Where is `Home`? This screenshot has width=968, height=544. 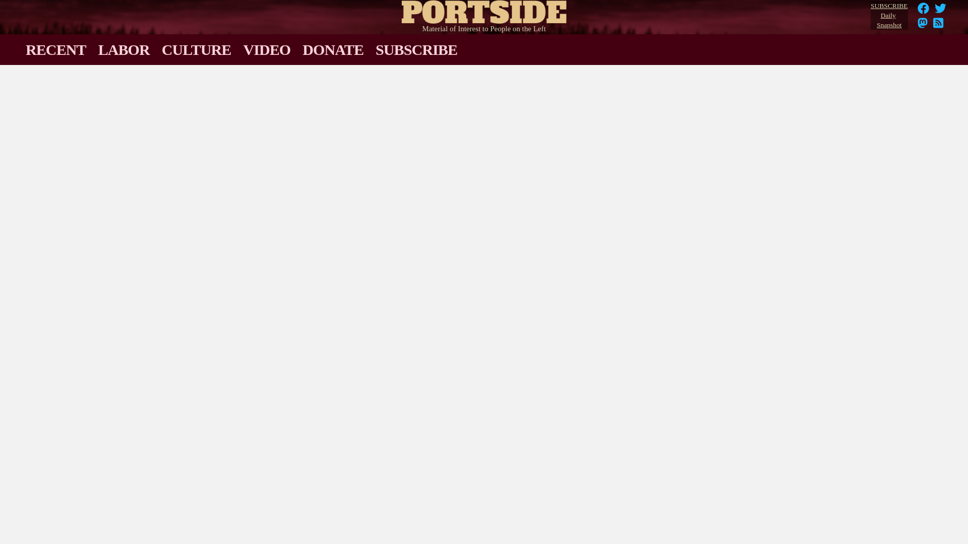
Home is located at coordinates (924, 11).